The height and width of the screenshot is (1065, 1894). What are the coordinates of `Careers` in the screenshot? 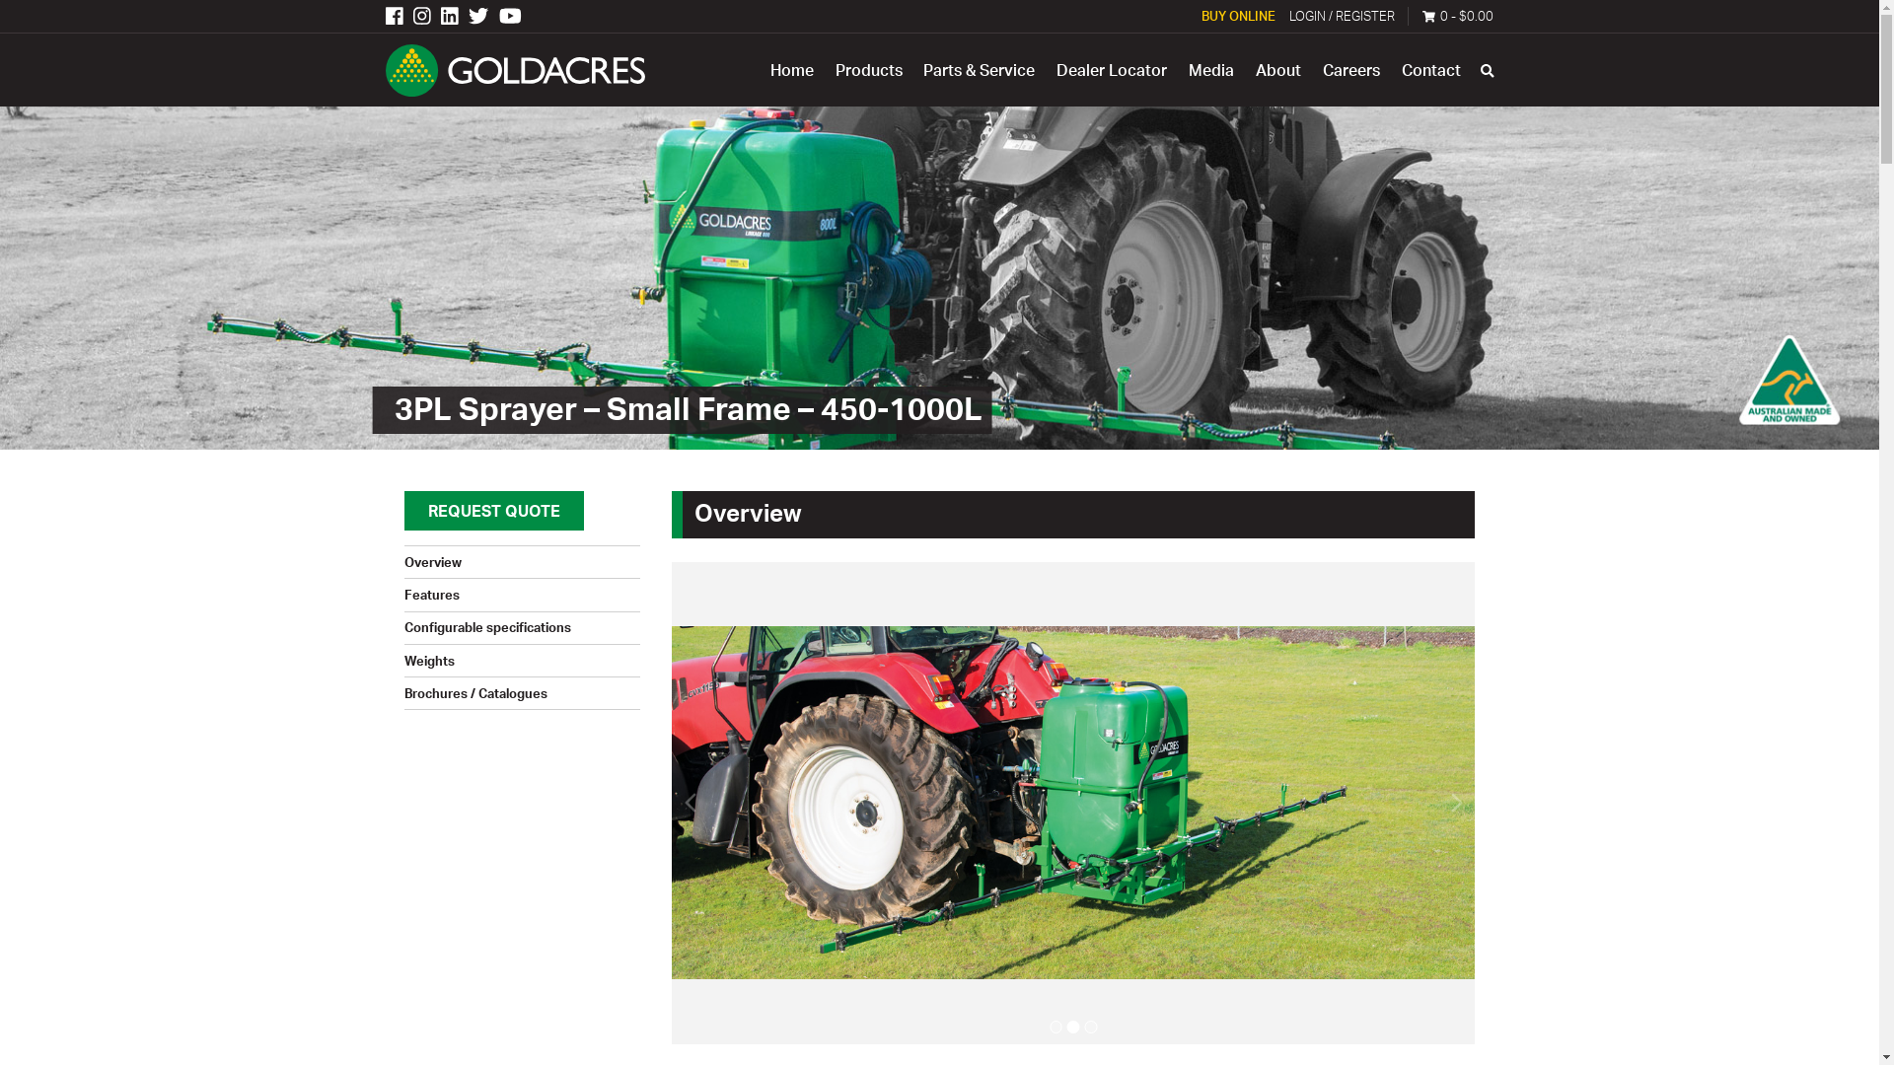 It's located at (1351, 70).